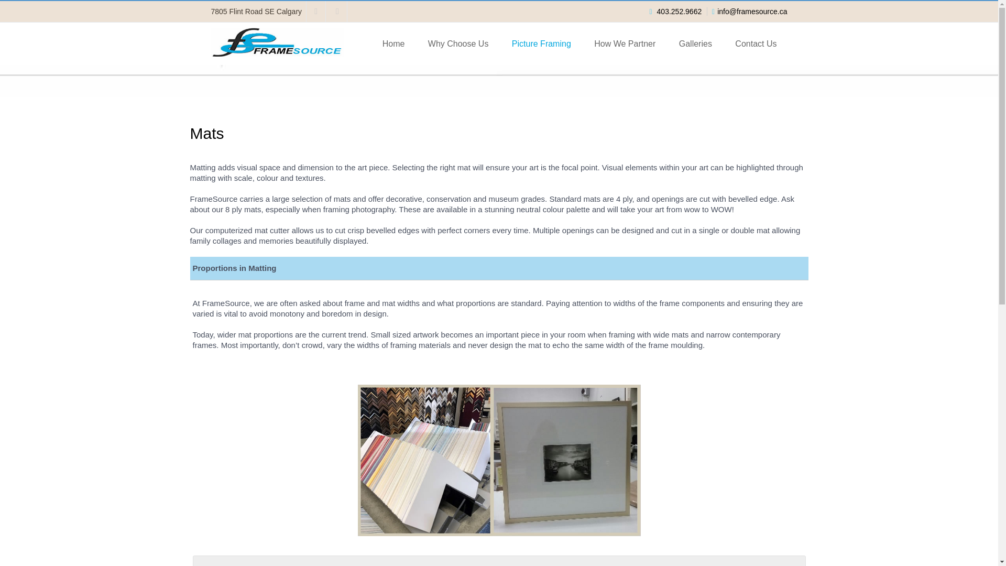 The height and width of the screenshot is (566, 1006). What do you see at coordinates (695, 44) in the screenshot?
I see `Galleries` at bounding box center [695, 44].